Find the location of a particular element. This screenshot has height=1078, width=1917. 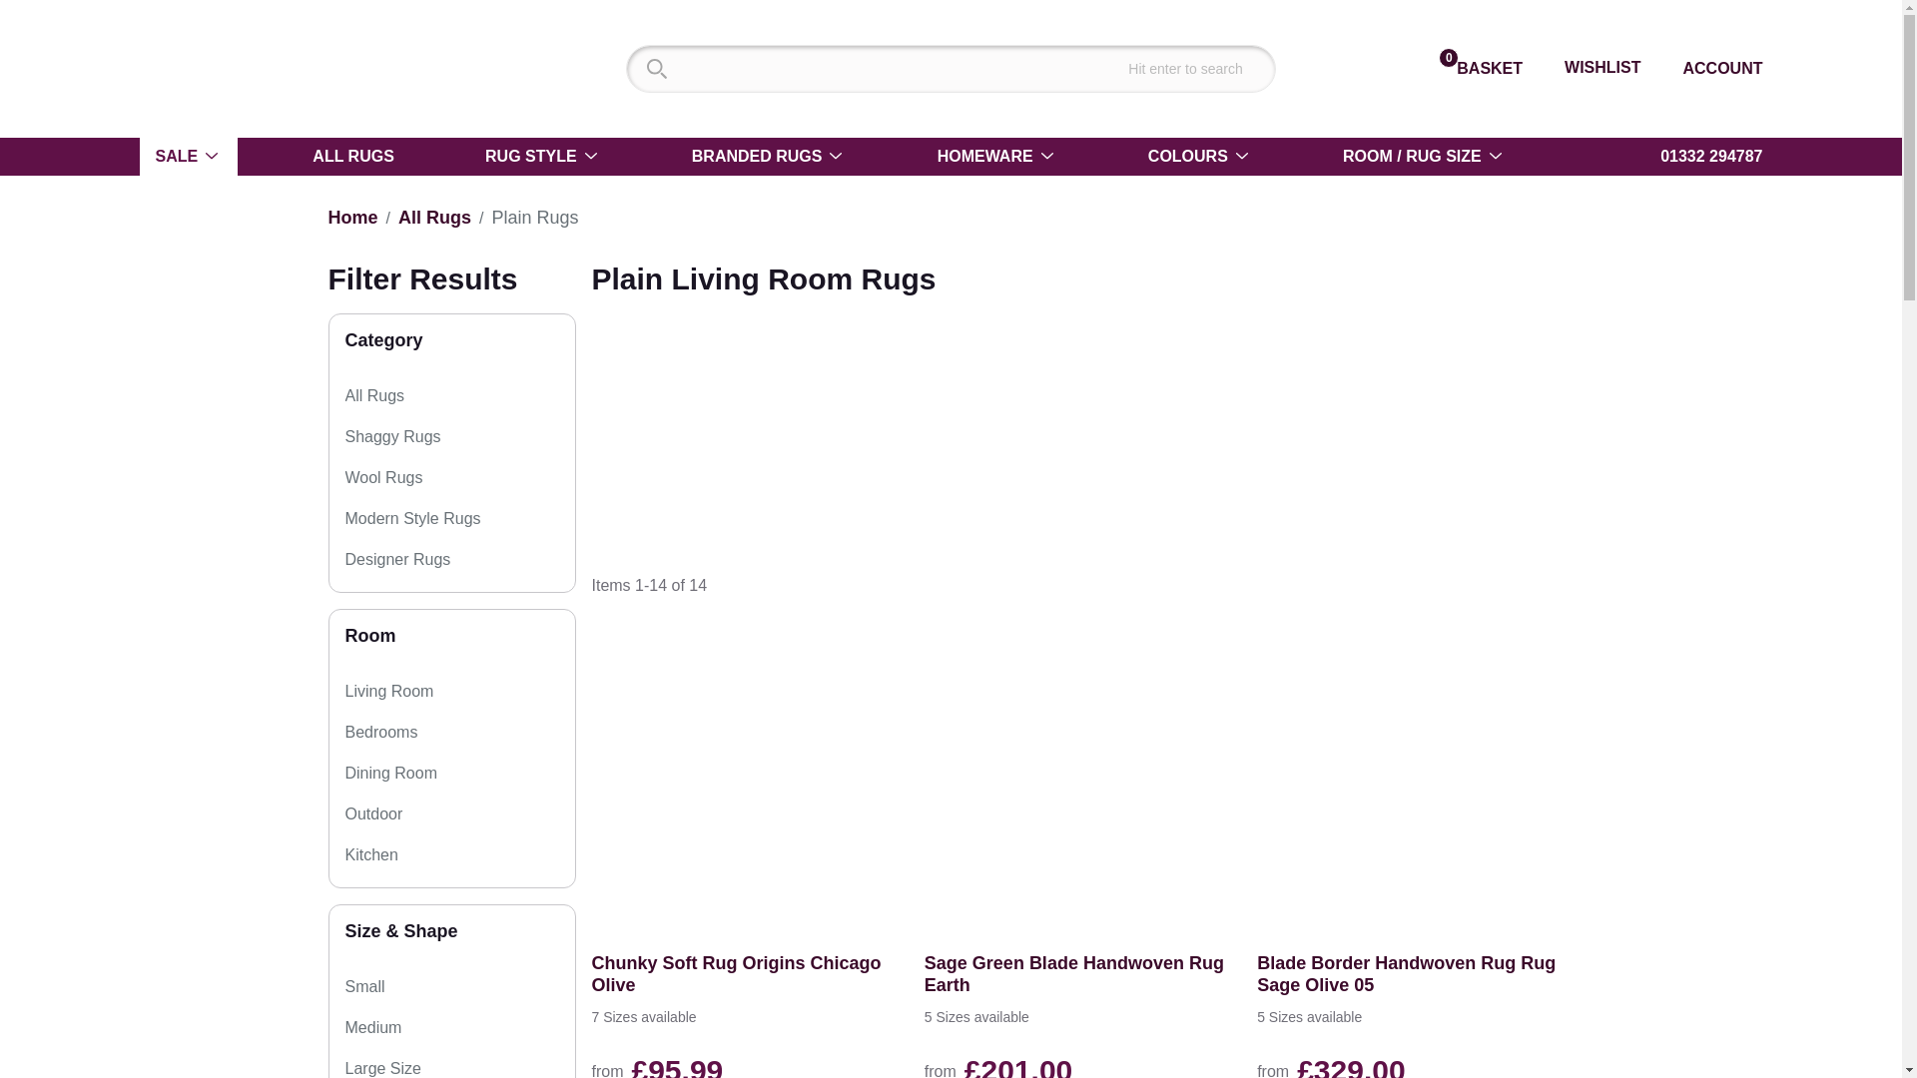

on is located at coordinates (449, 477).